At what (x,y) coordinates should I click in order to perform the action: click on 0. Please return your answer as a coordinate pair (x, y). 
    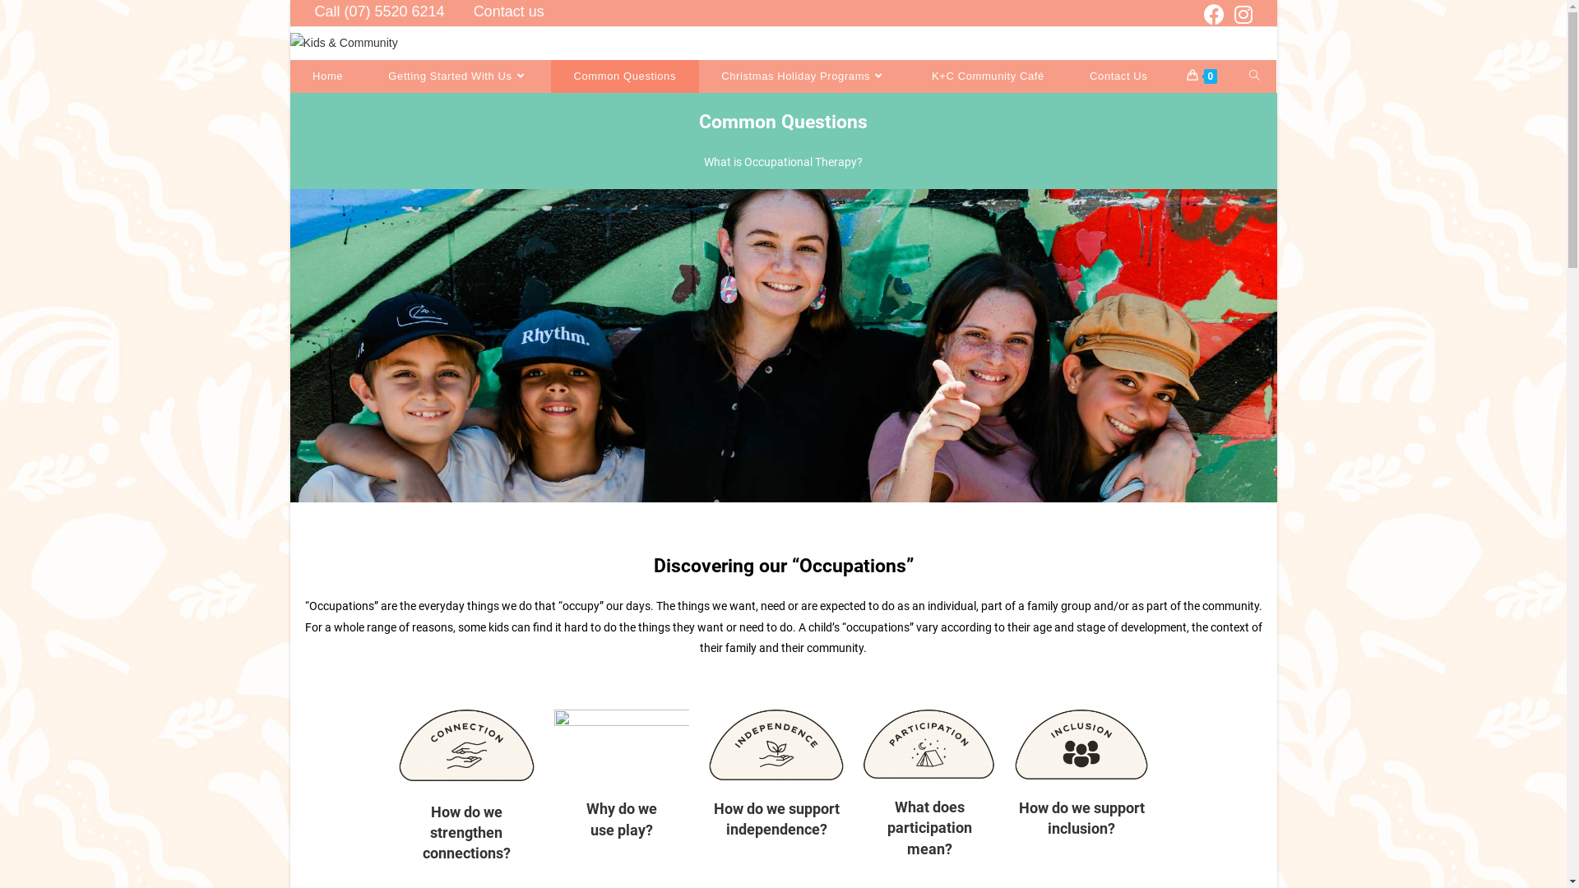
    Looking at the image, I should click on (1202, 76).